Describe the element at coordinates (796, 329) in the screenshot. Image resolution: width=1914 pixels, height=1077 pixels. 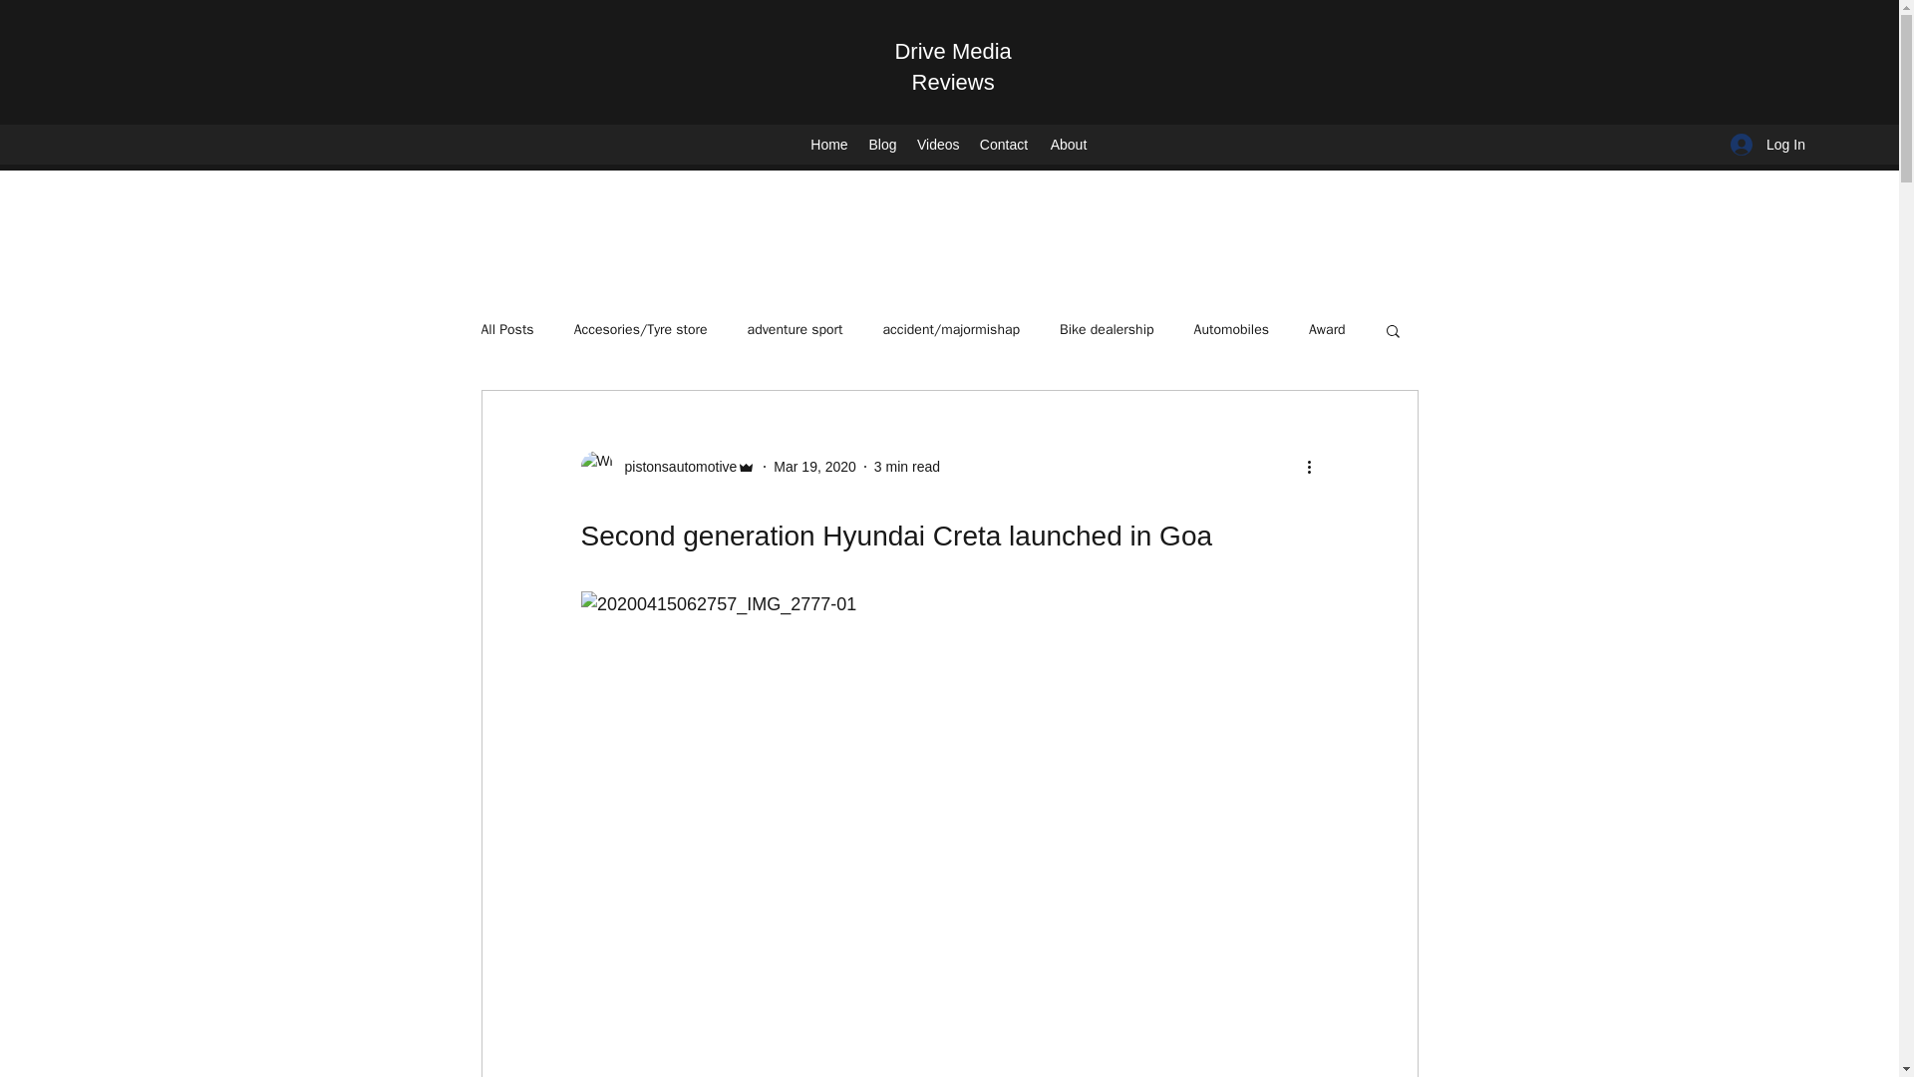
I see `adventure sport` at that location.